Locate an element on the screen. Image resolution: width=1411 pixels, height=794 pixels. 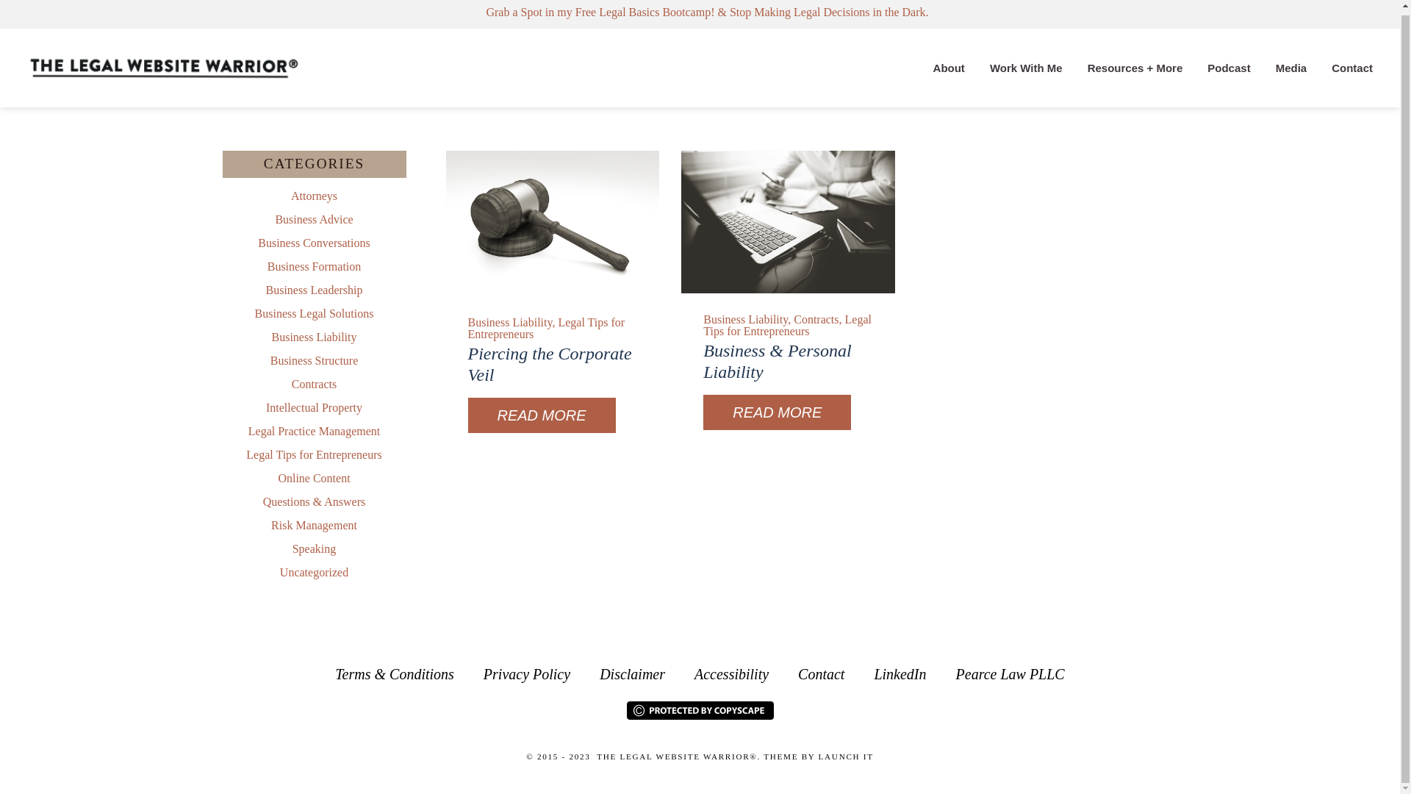
Work With Me is located at coordinates (1026, 68).